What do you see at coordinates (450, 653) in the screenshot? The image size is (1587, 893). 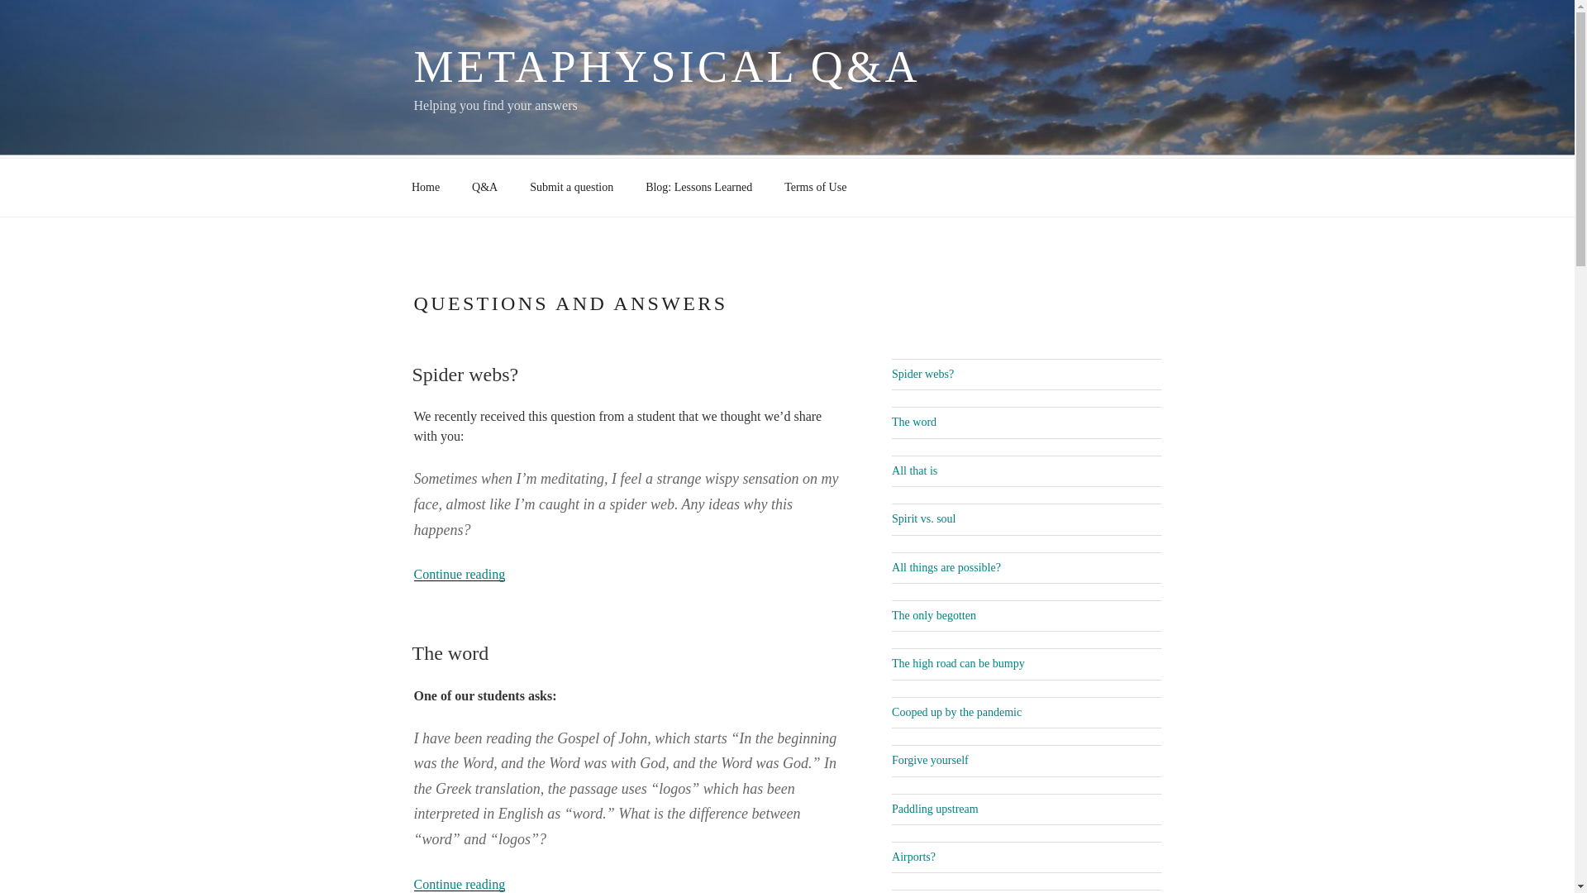 I see `The word` at bounding box center [450, 653].